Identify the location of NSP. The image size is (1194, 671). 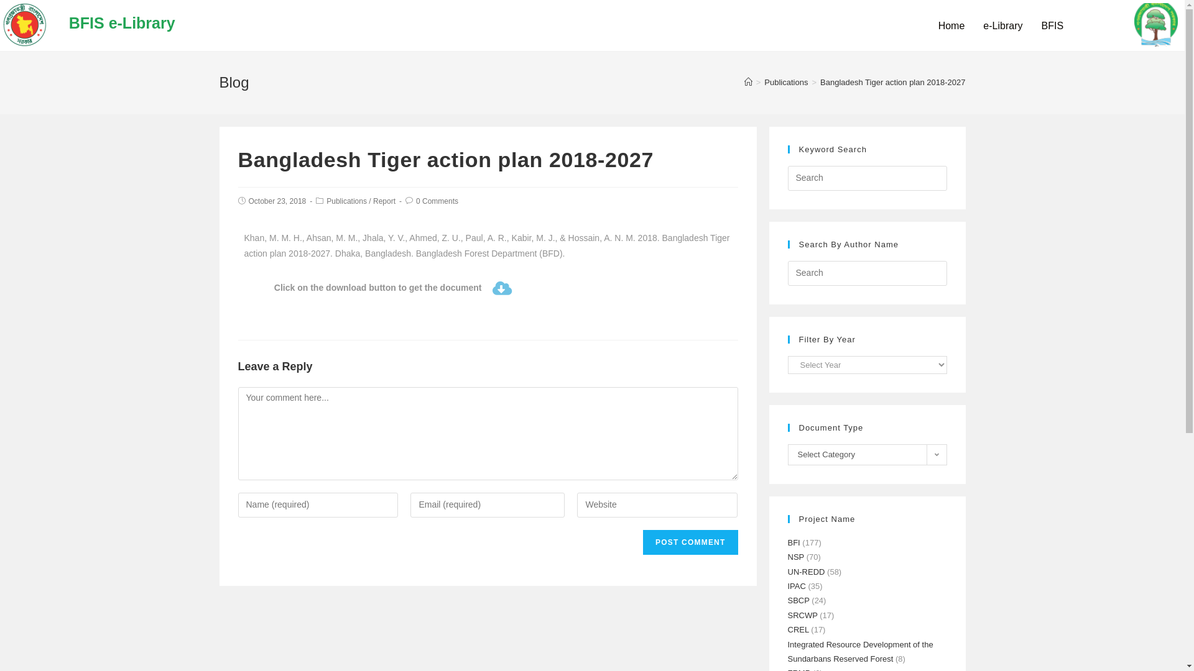
(796, 557).